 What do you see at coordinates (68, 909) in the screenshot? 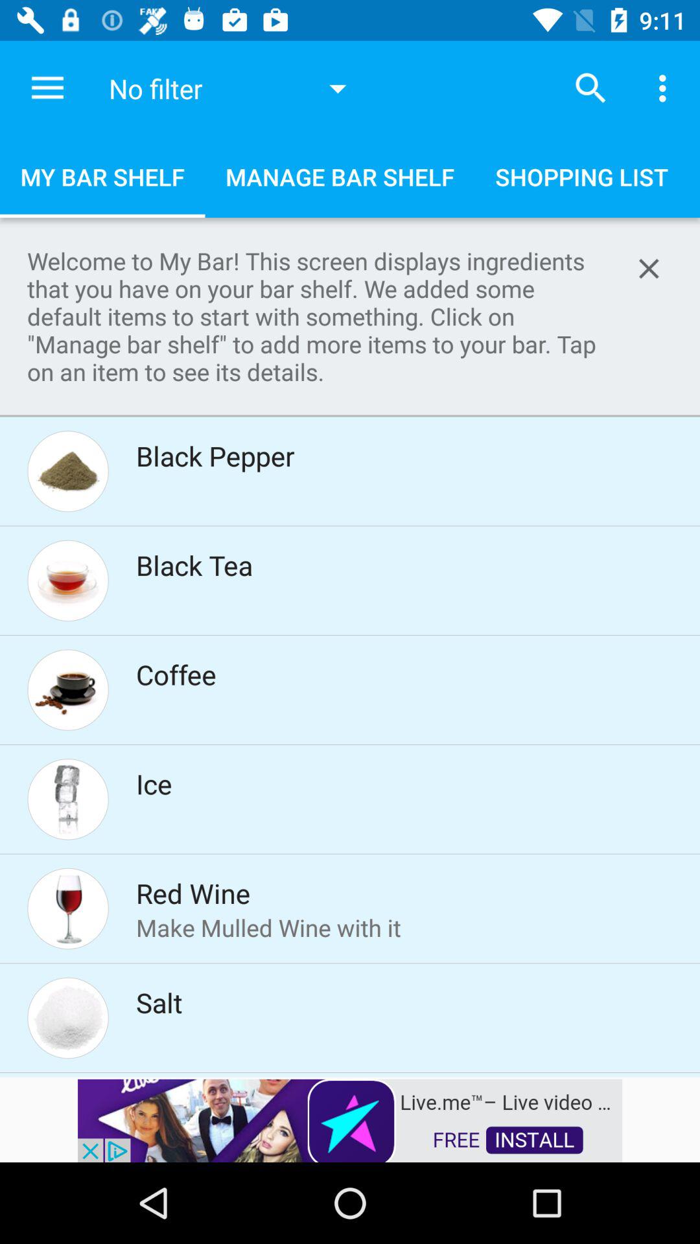
I see `select the image which has the text red wine mentioned next to it` at bounding box center [68, 909].